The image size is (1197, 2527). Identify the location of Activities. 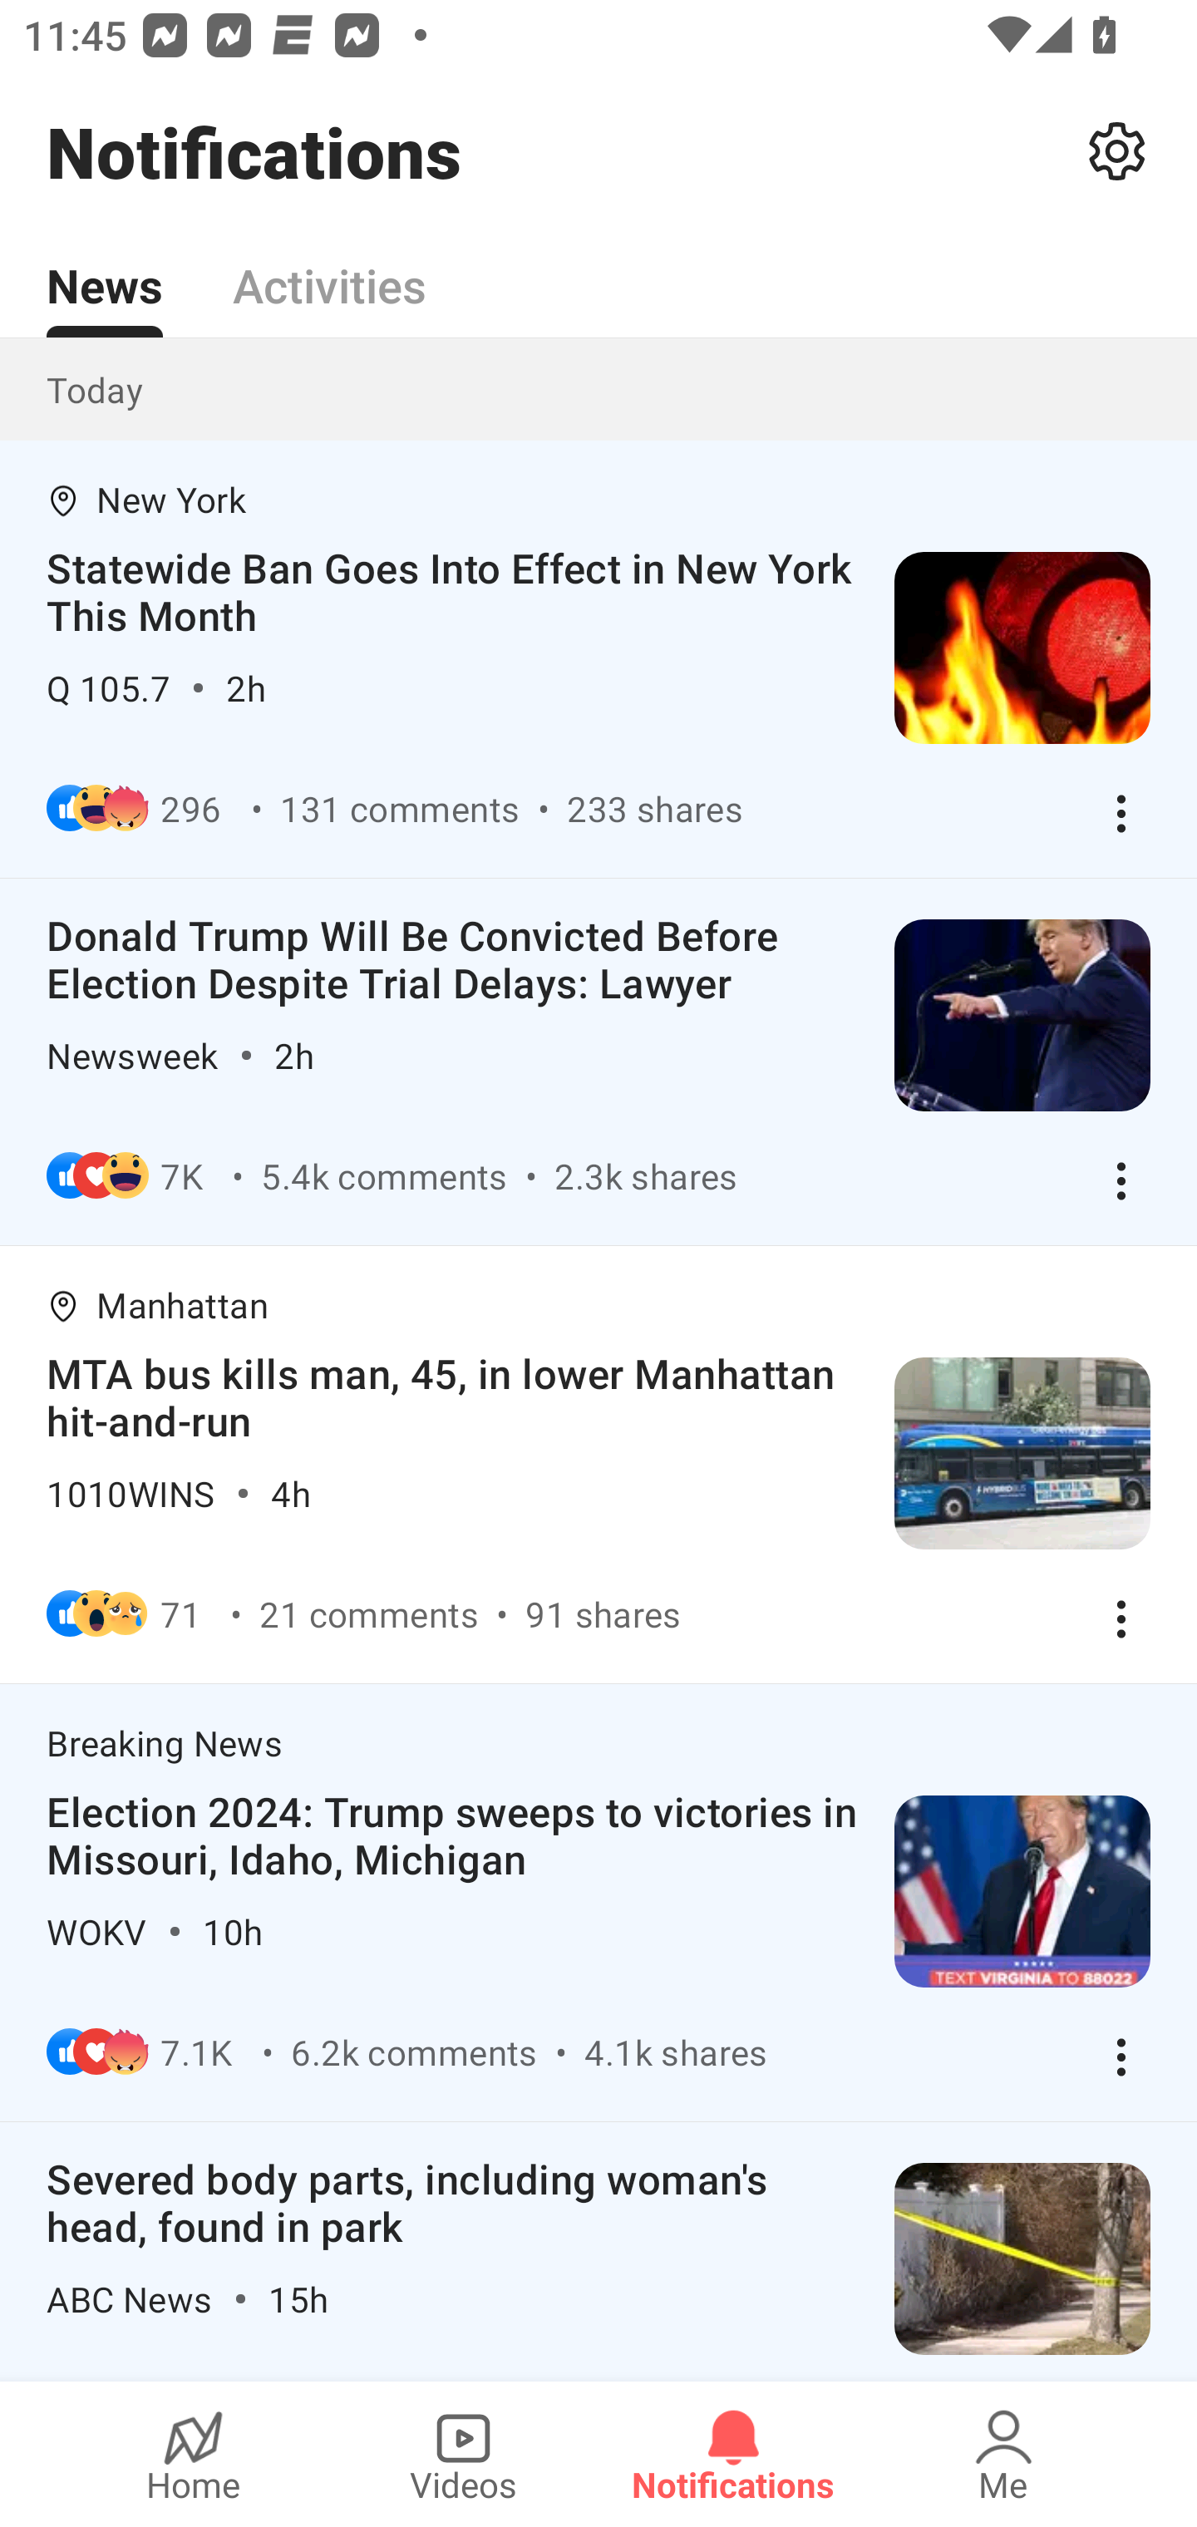
(329, 268).